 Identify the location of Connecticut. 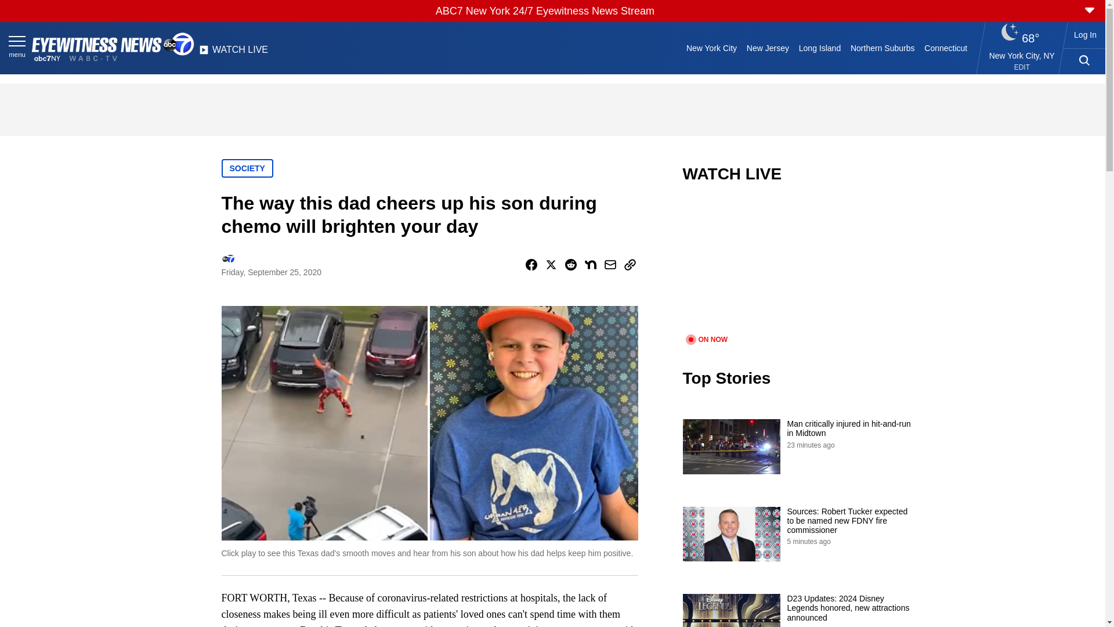
(946, 48).